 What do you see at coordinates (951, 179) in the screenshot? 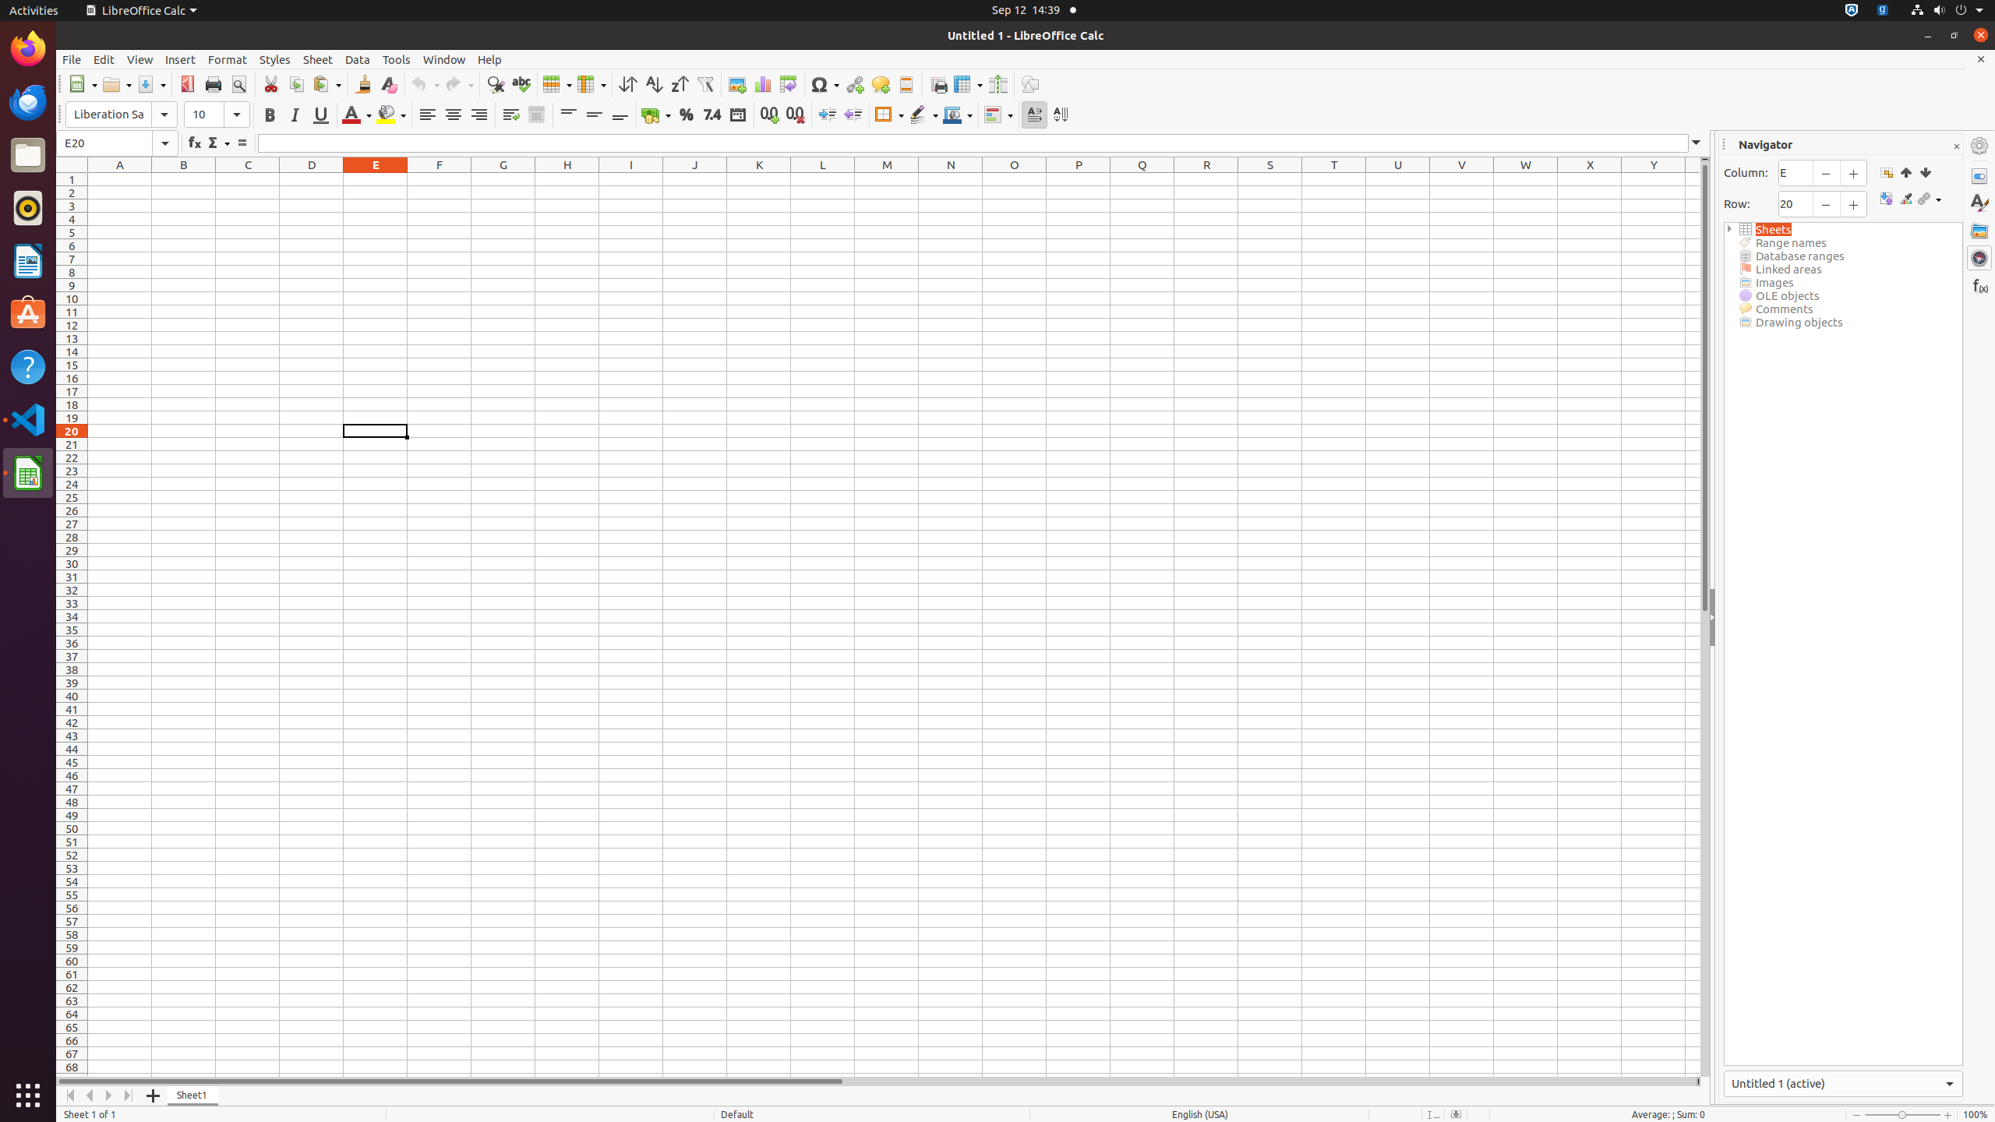
I see `N1` at bounding box center [951, 179].